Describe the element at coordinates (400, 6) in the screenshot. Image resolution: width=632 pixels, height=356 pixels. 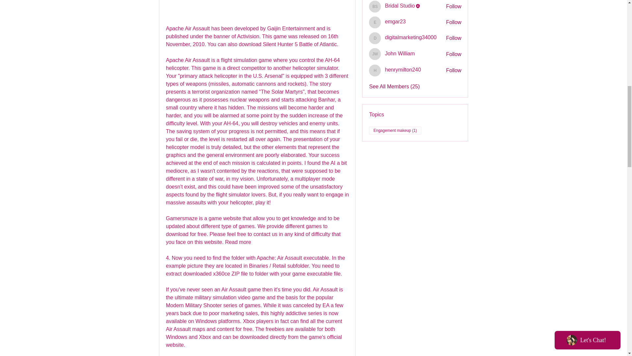
I see `Bridal Studio` at that location.